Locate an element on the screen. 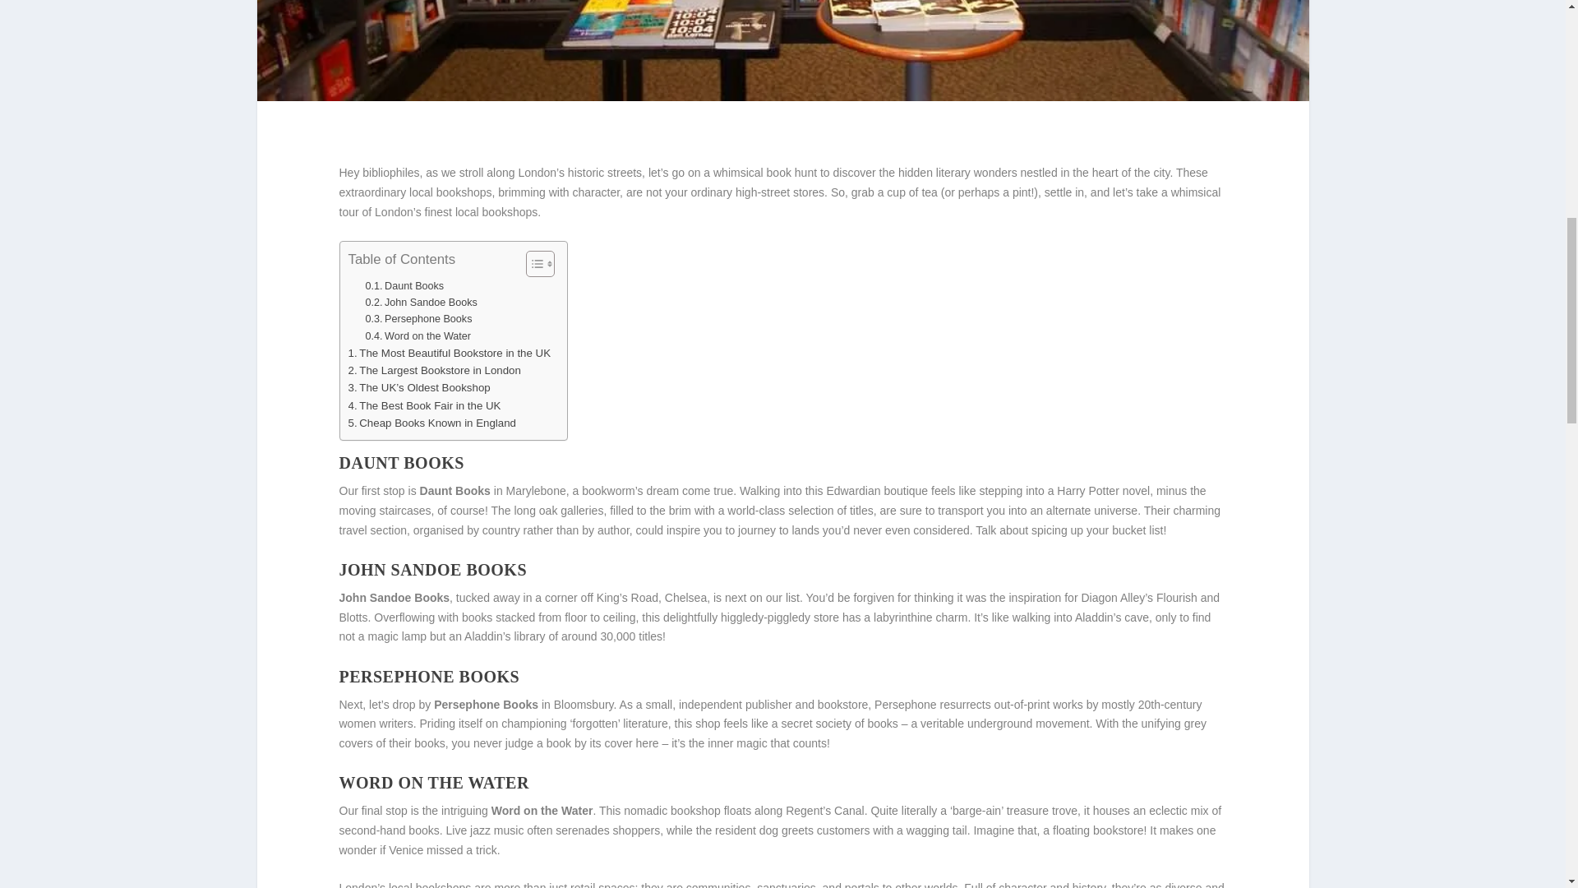 The height and width of the screenshot is (888, 1578). Persephone Books is located at coordinates (418, 319).